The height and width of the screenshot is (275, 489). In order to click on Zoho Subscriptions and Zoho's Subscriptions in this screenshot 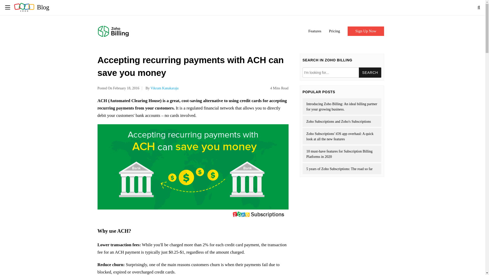, I will do `click(342, 121)`.